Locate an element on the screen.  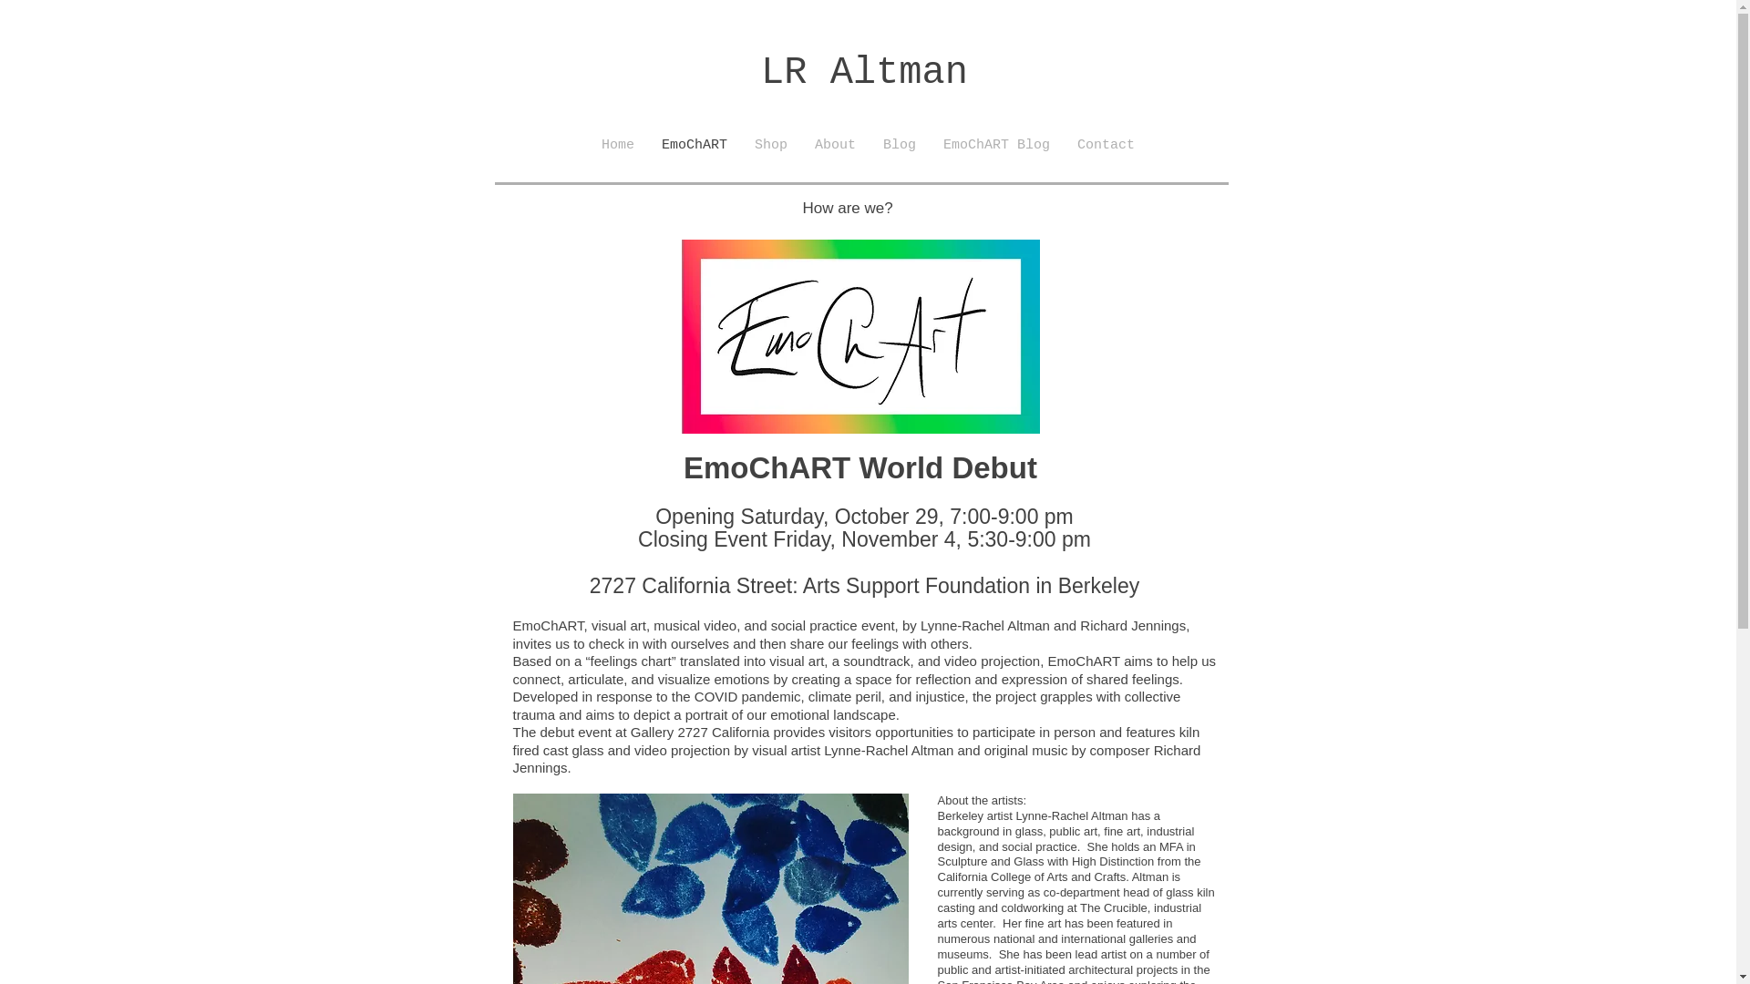
EmoChART is located at coordinates (694, 145).